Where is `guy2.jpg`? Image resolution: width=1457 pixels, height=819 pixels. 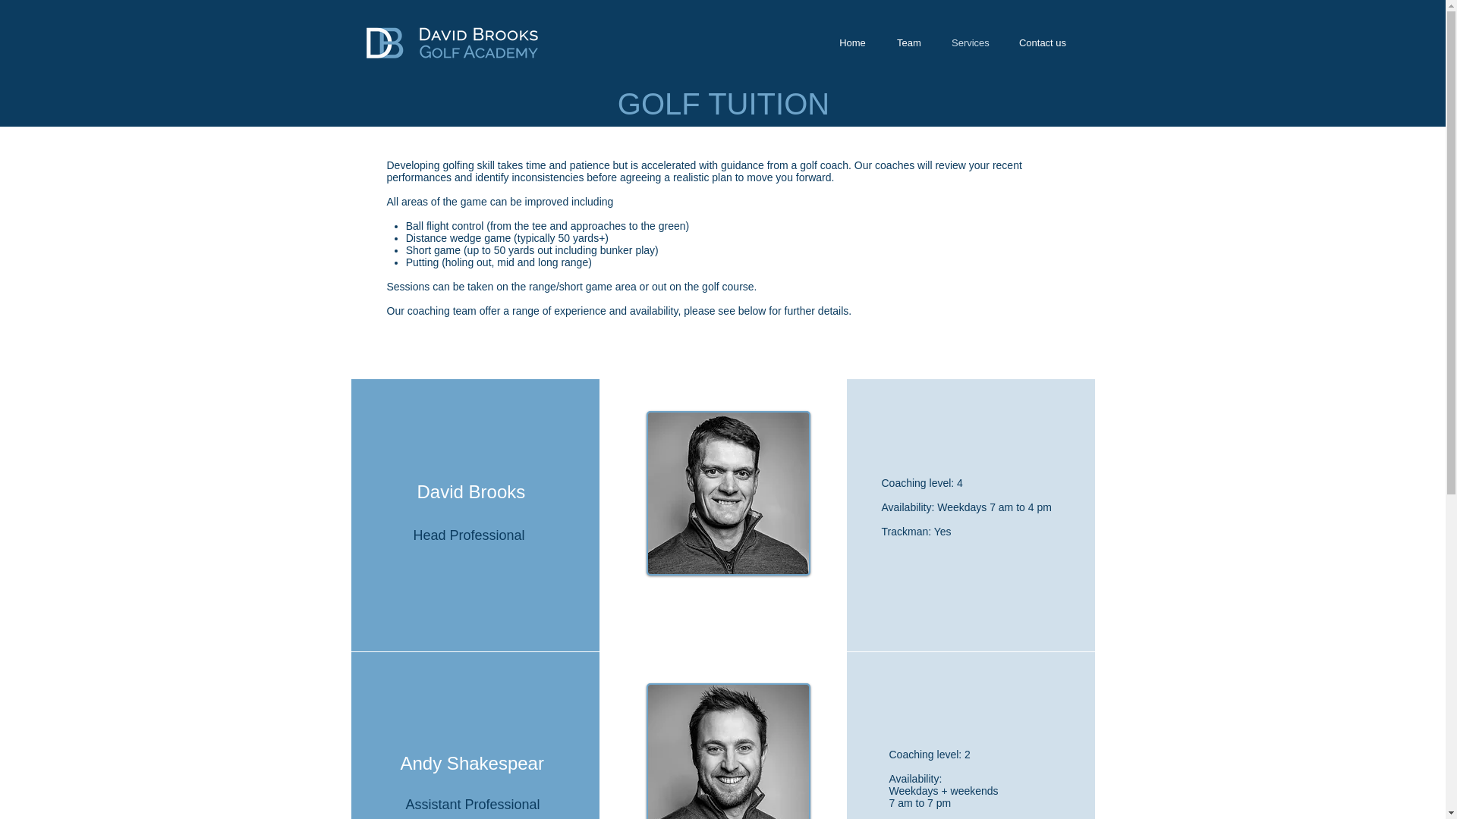
guy2.jpg is located at coordinates (728, 493).